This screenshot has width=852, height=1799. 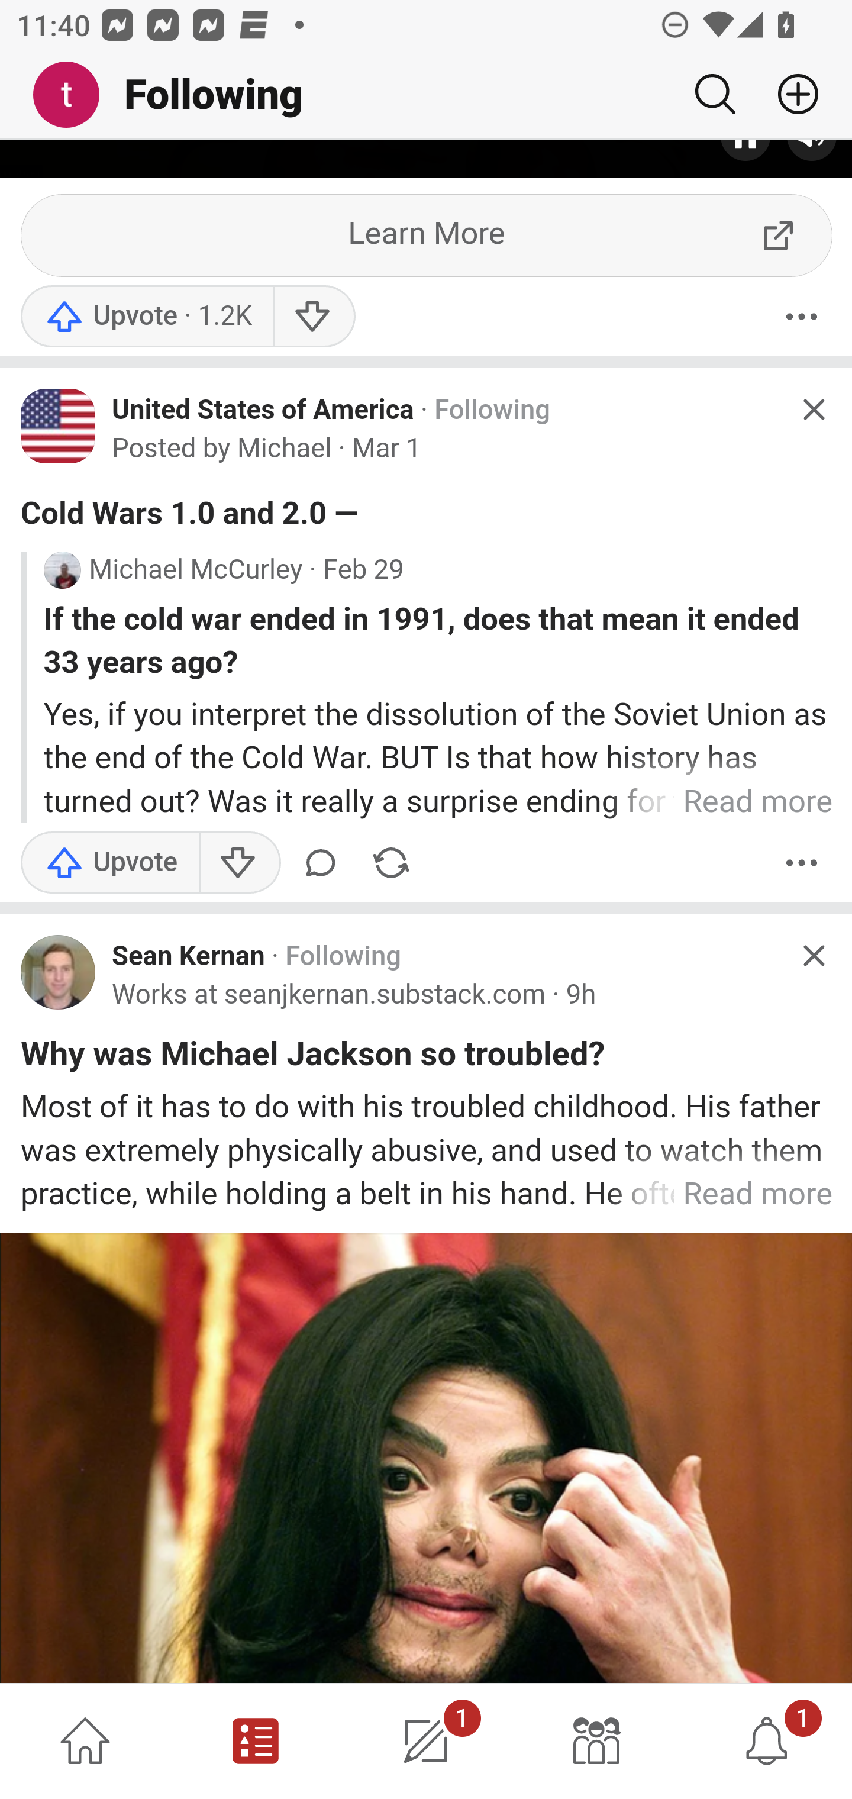 I want to click on Upvote, so click(x=147, y=318).